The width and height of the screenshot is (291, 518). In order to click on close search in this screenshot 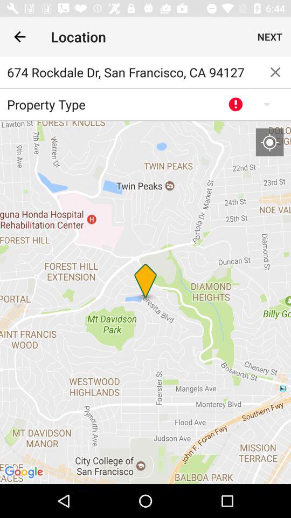, I will do `click(275, 72)`.